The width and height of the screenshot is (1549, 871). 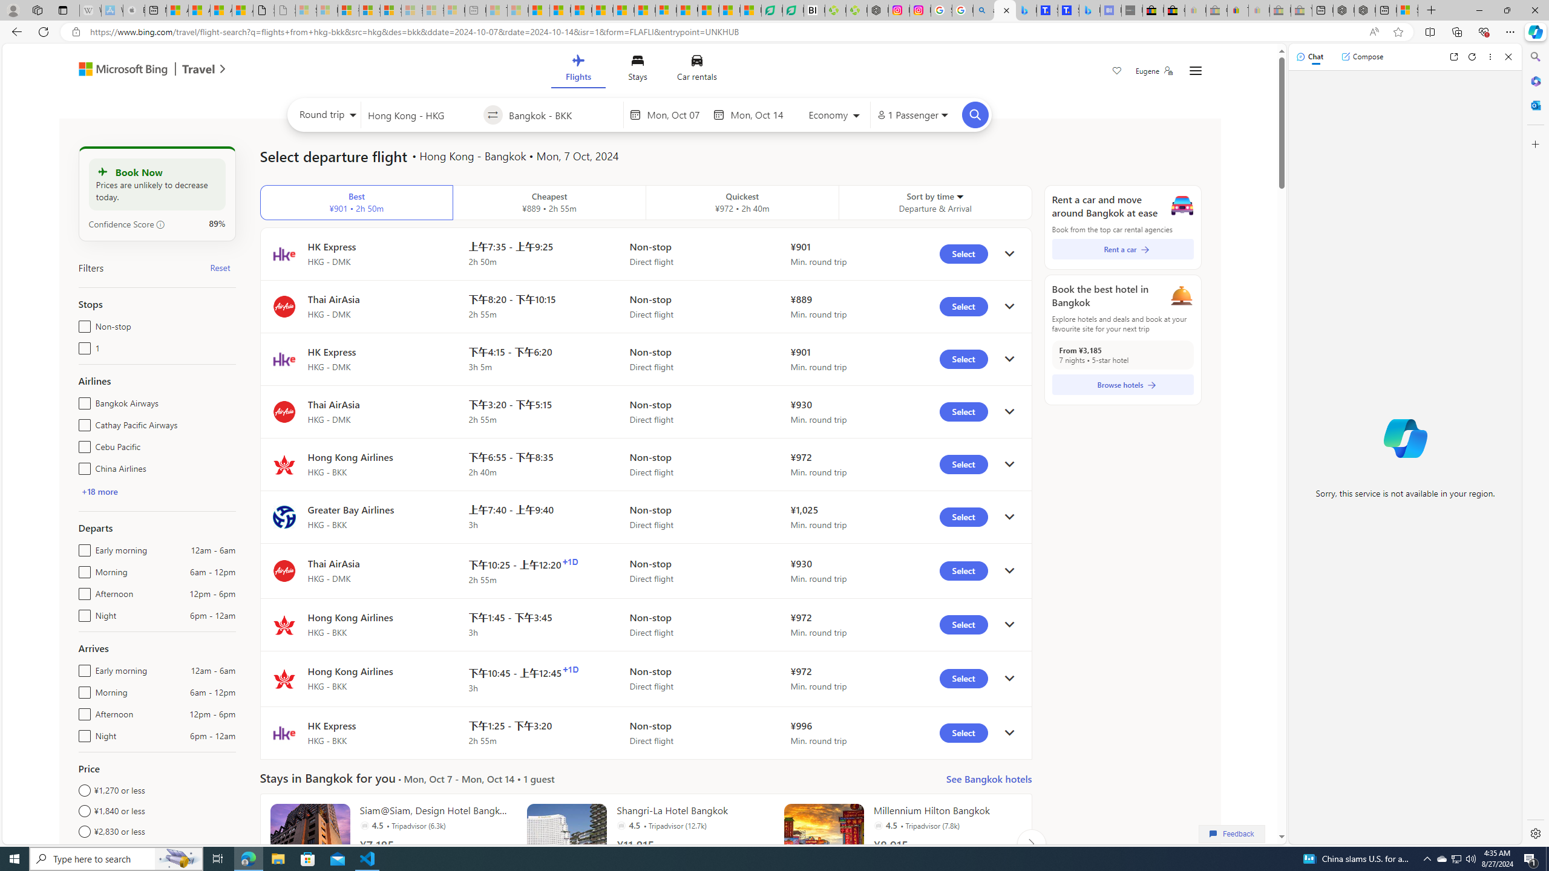 What do you see at coordinates (1280, 10) in the screenshot?
I see `Press Room - eBay Inc. - Sleeping` at bounding box center [1280, 10].